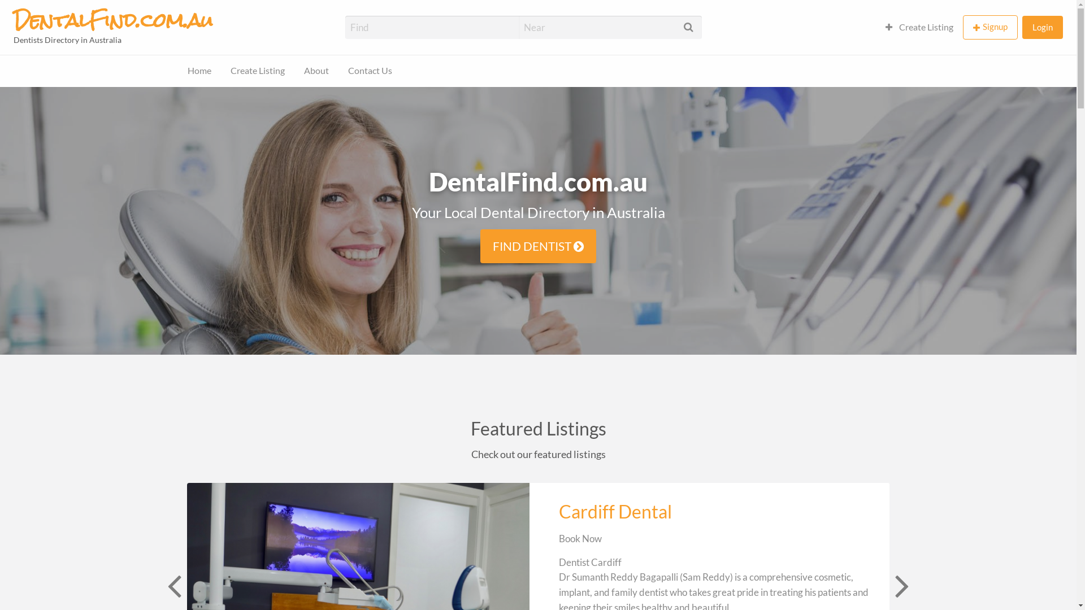 The height and width of the screenshot is (610, 1085). I want to click on Create Listing, so click(919, 27).